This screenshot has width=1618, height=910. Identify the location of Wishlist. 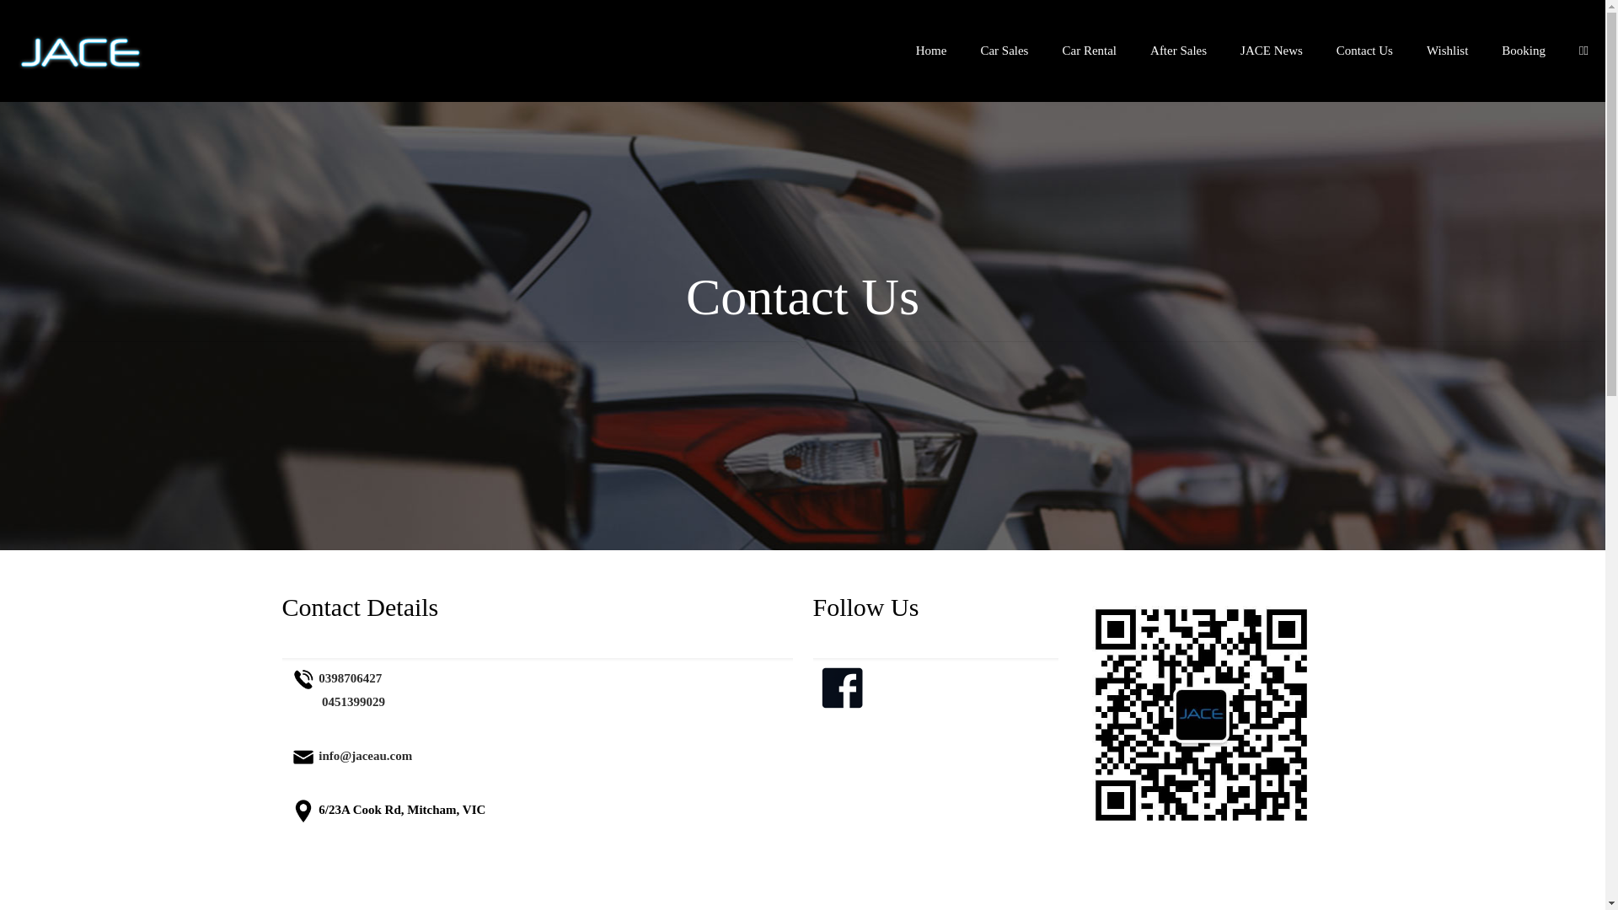
(1448, 51).